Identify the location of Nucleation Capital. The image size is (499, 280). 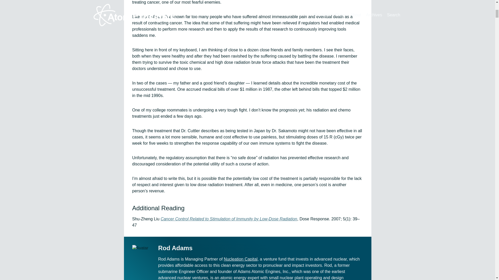
(240, 259).